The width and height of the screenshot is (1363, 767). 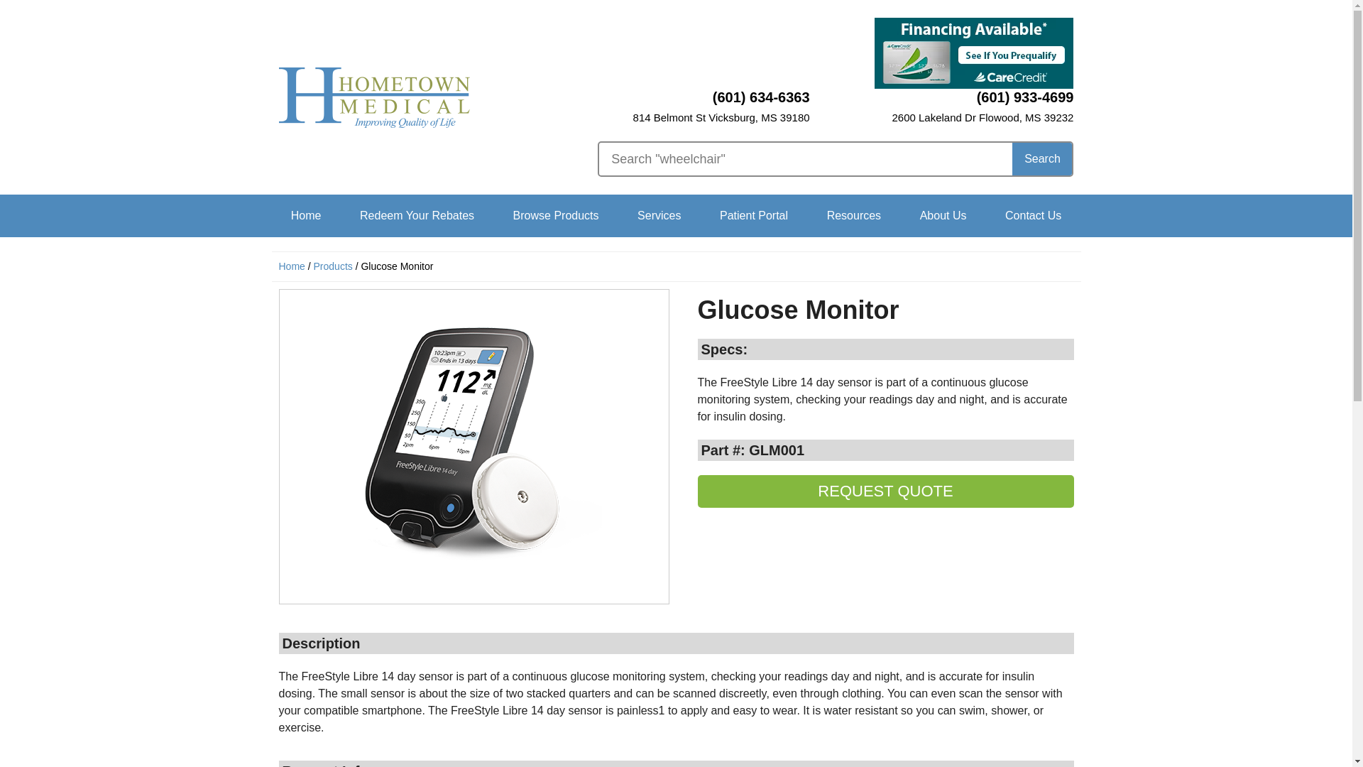 I want to click on 814 Belmont St Vicksburg, MS 39180, so click(x=721, y=116).